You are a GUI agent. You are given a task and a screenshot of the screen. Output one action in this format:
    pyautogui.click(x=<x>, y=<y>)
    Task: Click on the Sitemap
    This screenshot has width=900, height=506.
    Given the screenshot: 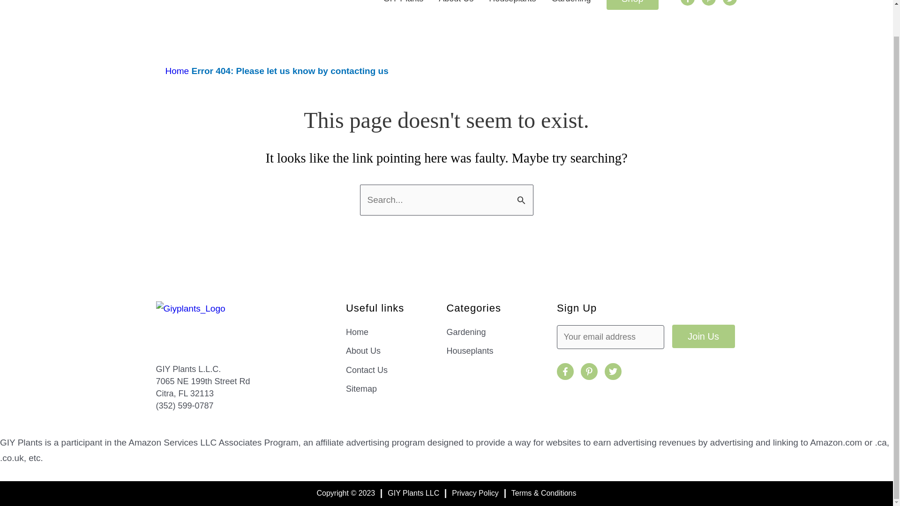 What is the action you would take?
    pyautogui.click(x=396, y=389)
    